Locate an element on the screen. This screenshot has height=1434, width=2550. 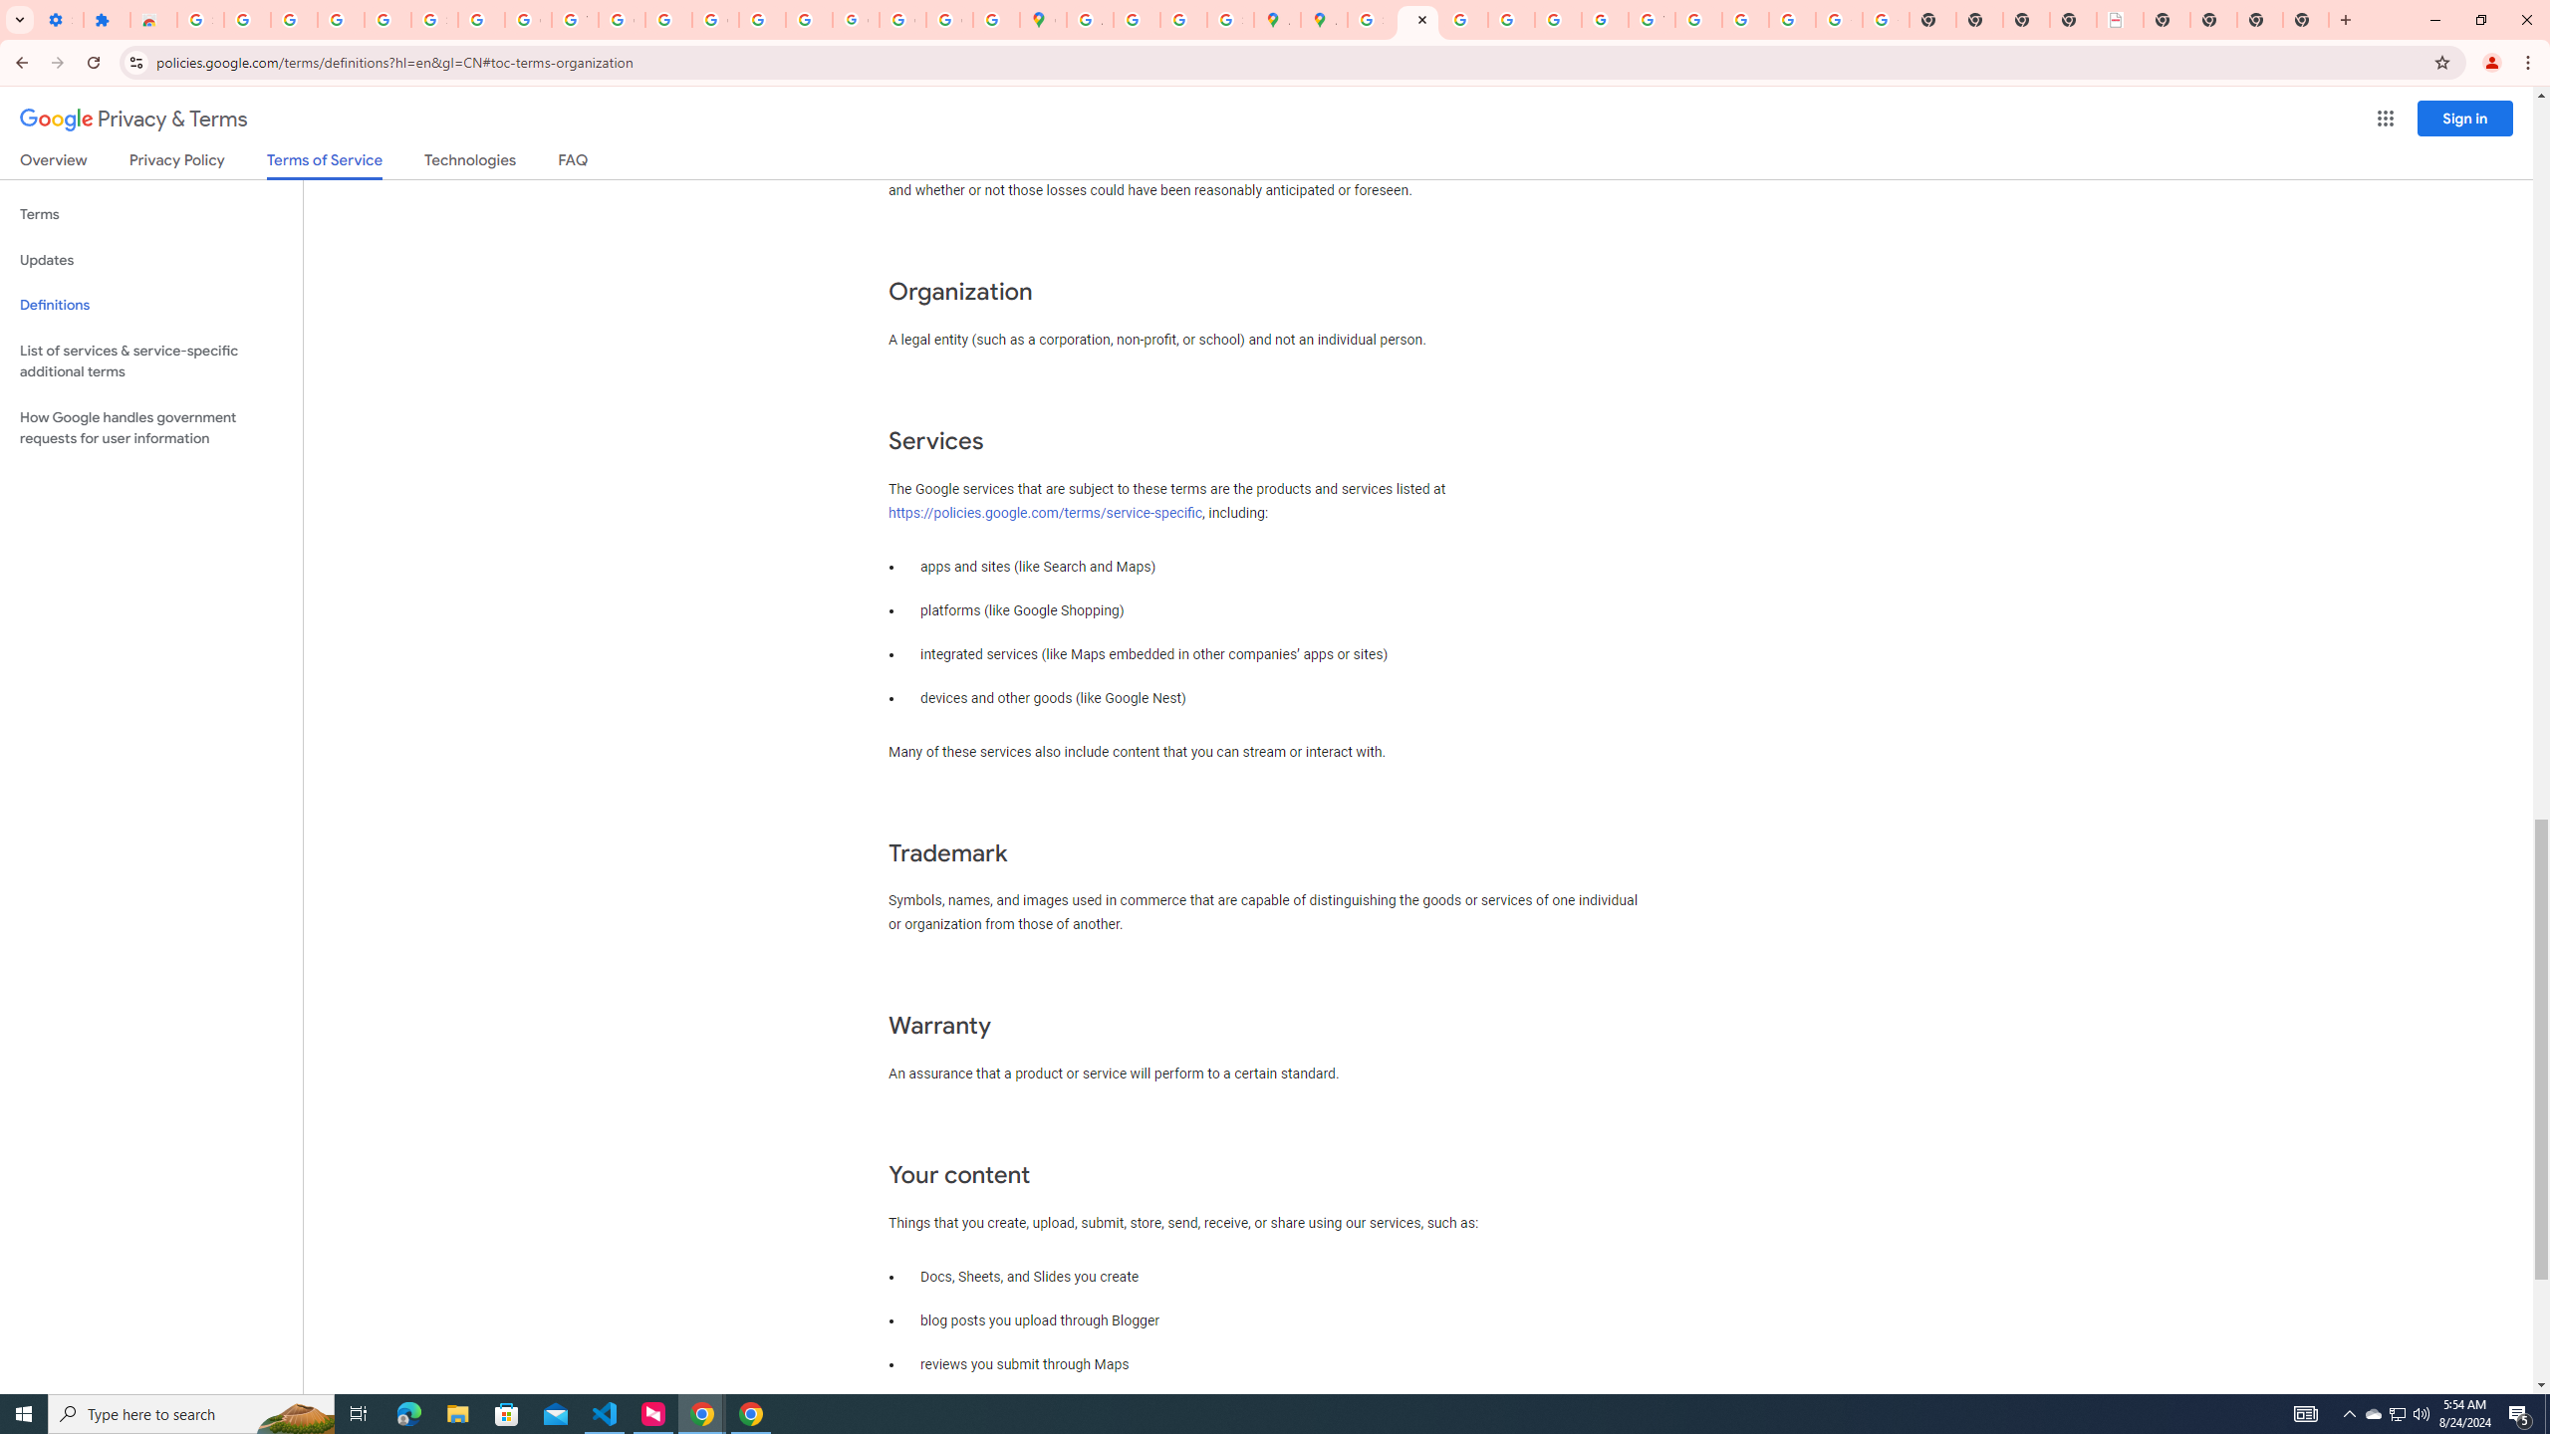
Privacy Help Center - Policies Help is located at coordinates (1510, 20).